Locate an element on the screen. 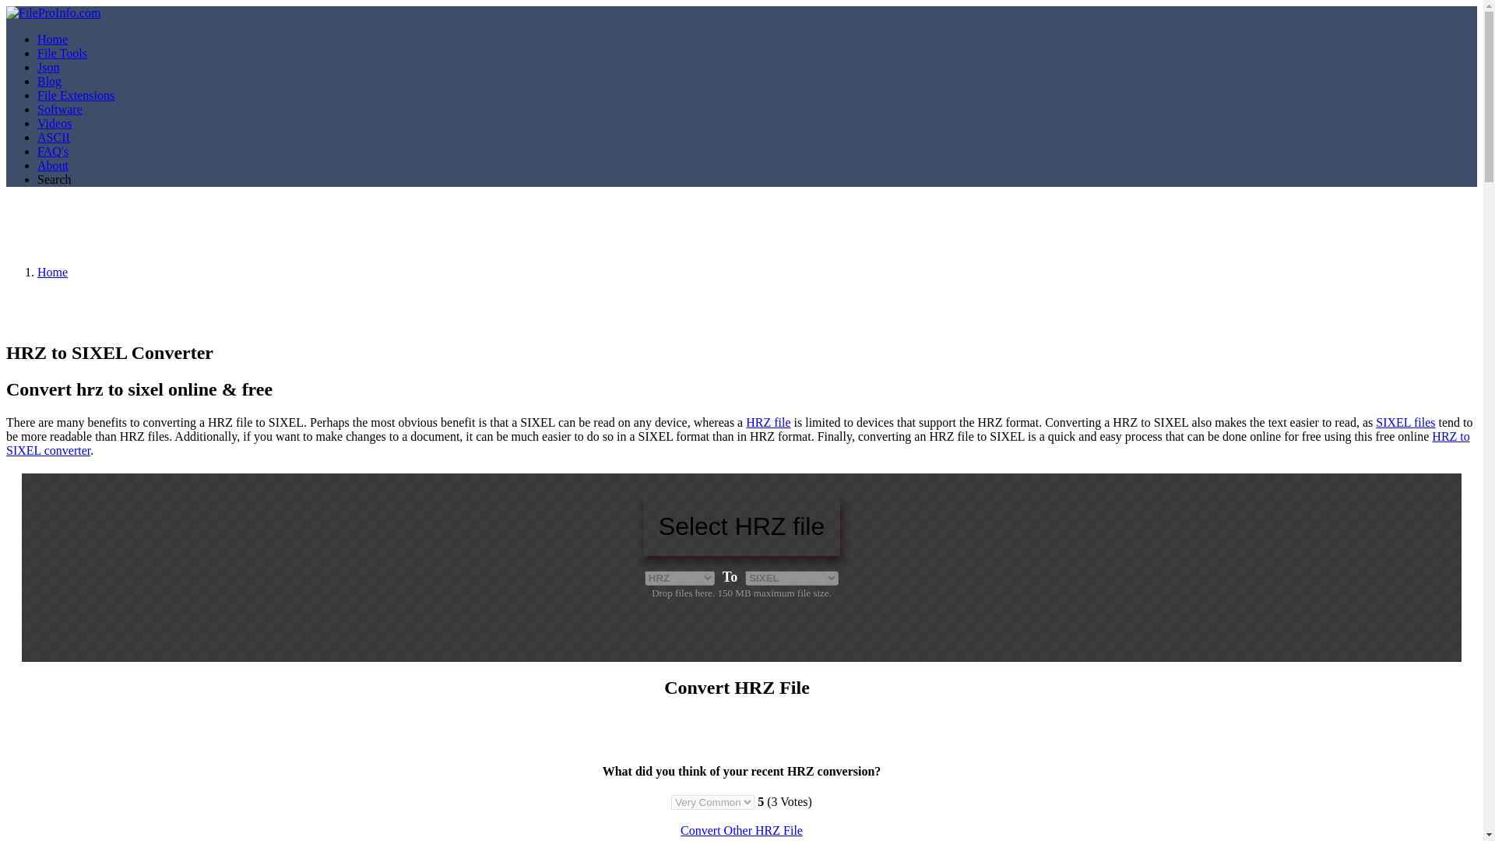  Blog is located at coordinates (49, 81).